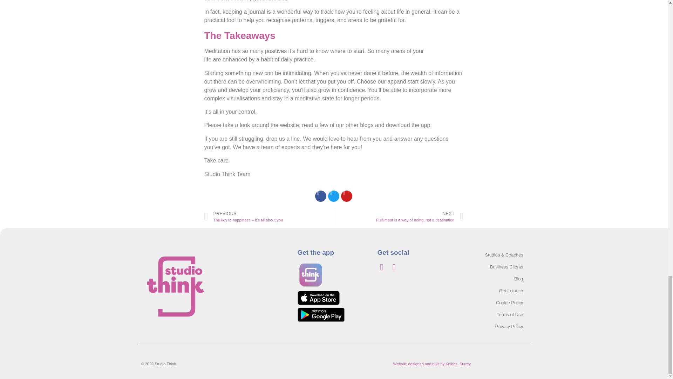  I want to click on Cookie Policy, so click(494, 302).